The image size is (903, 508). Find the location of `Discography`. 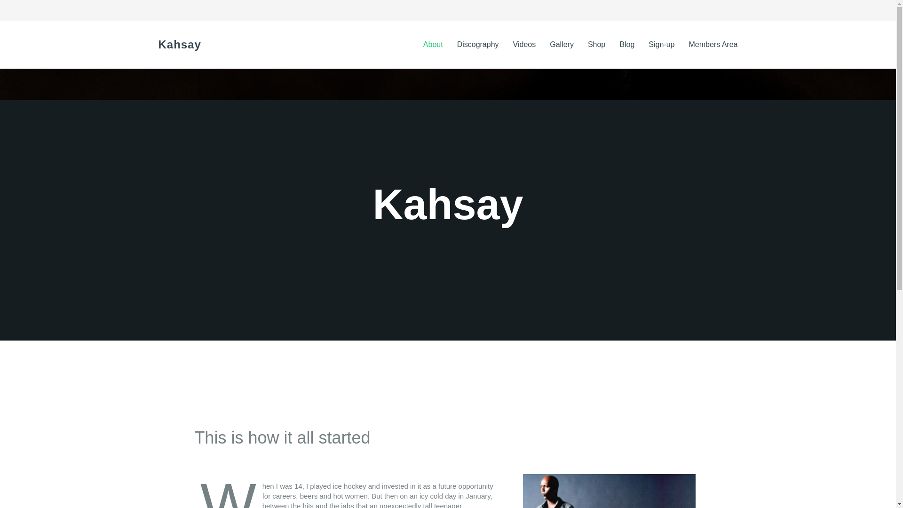

Discography is located at coordinates (478, 44).